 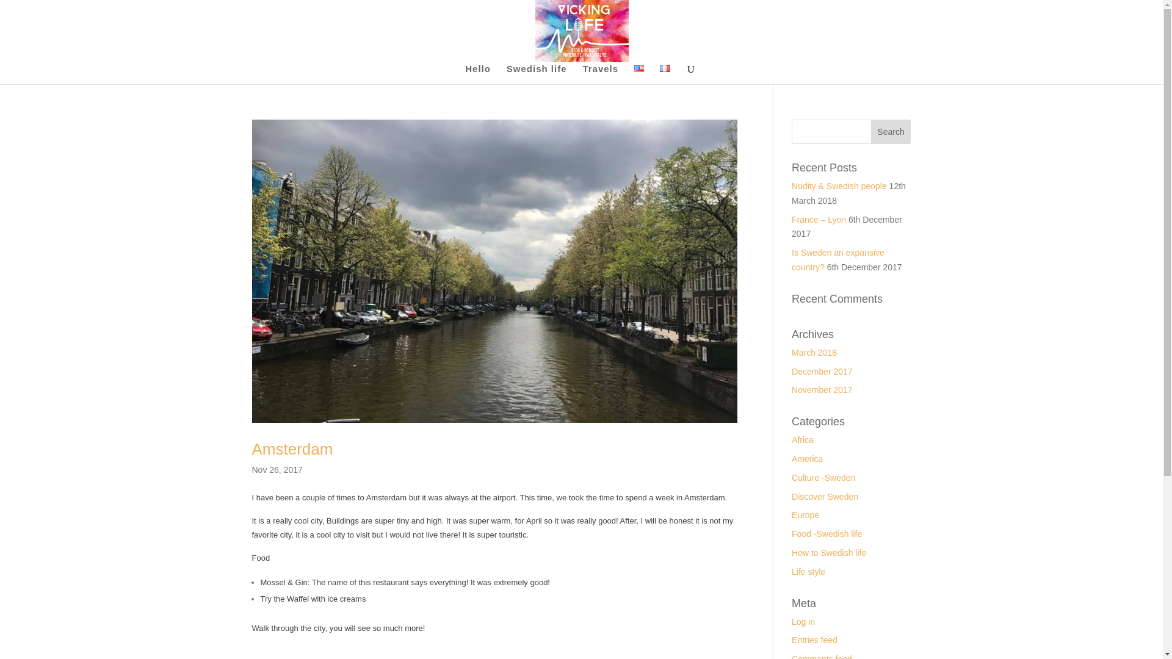 I want to click on Amsterdam, so click(x=292, y=449).